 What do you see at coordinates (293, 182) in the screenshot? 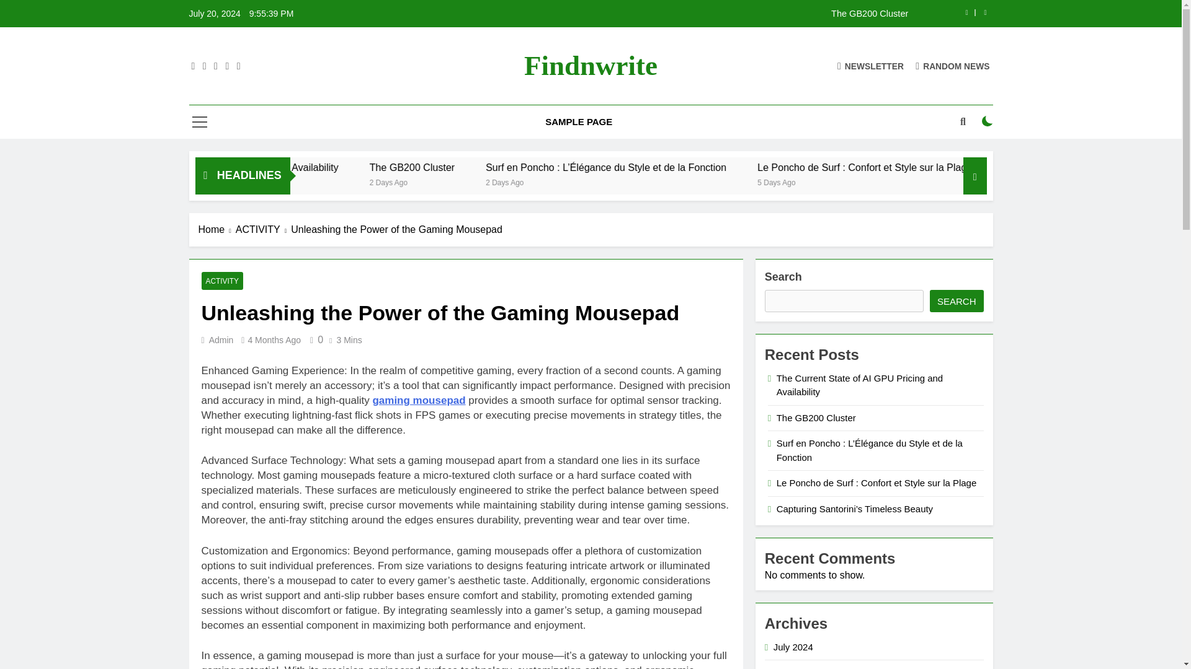
I see `2 Hours Ago` at bounding box center [293, 182].